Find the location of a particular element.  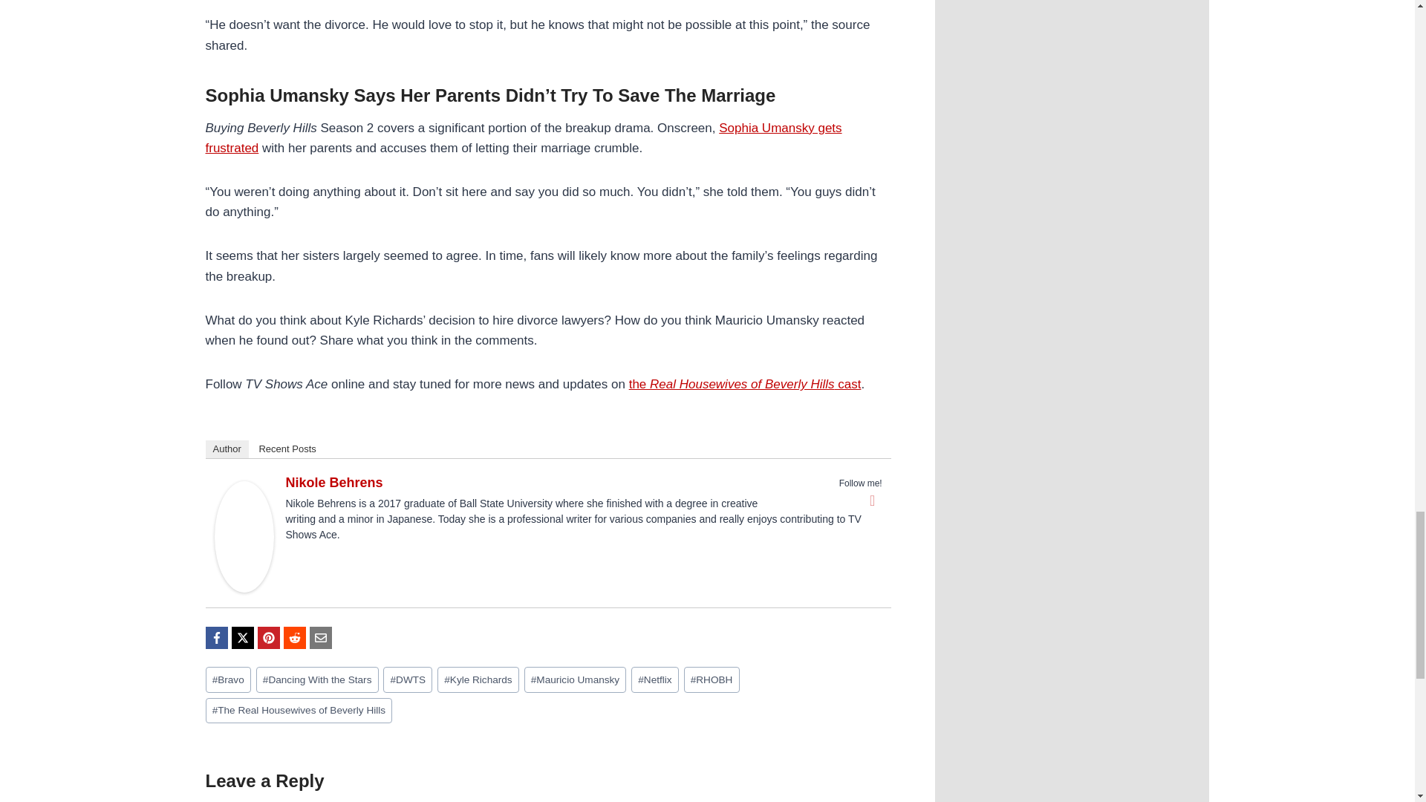

Mauricio Umansky is located at coordinates (576, 679).